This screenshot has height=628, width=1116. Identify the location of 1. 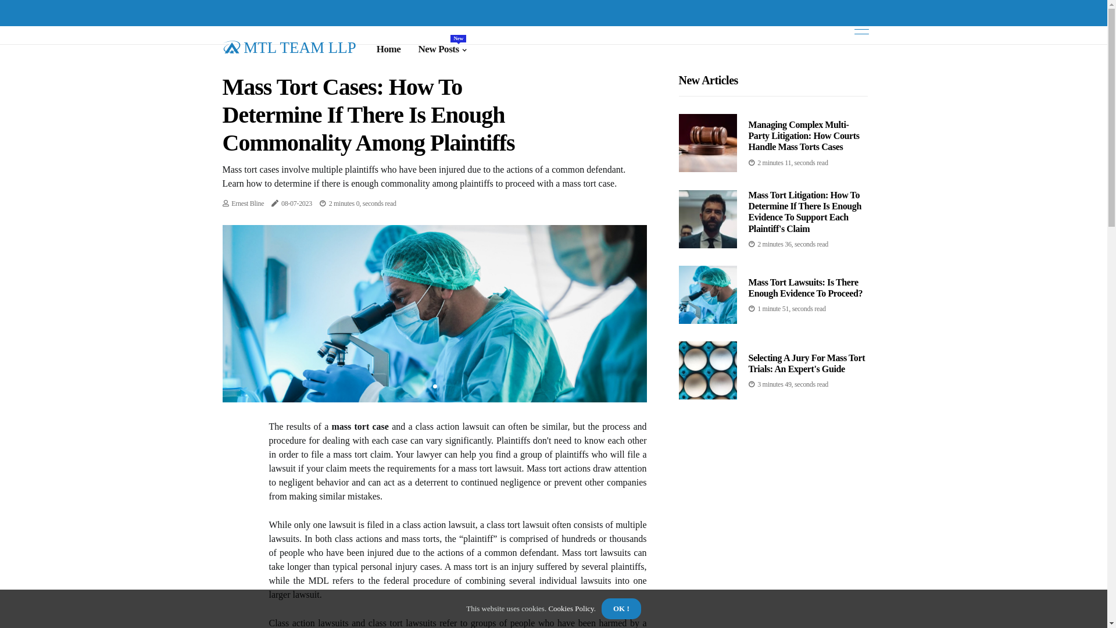
(435, 386).